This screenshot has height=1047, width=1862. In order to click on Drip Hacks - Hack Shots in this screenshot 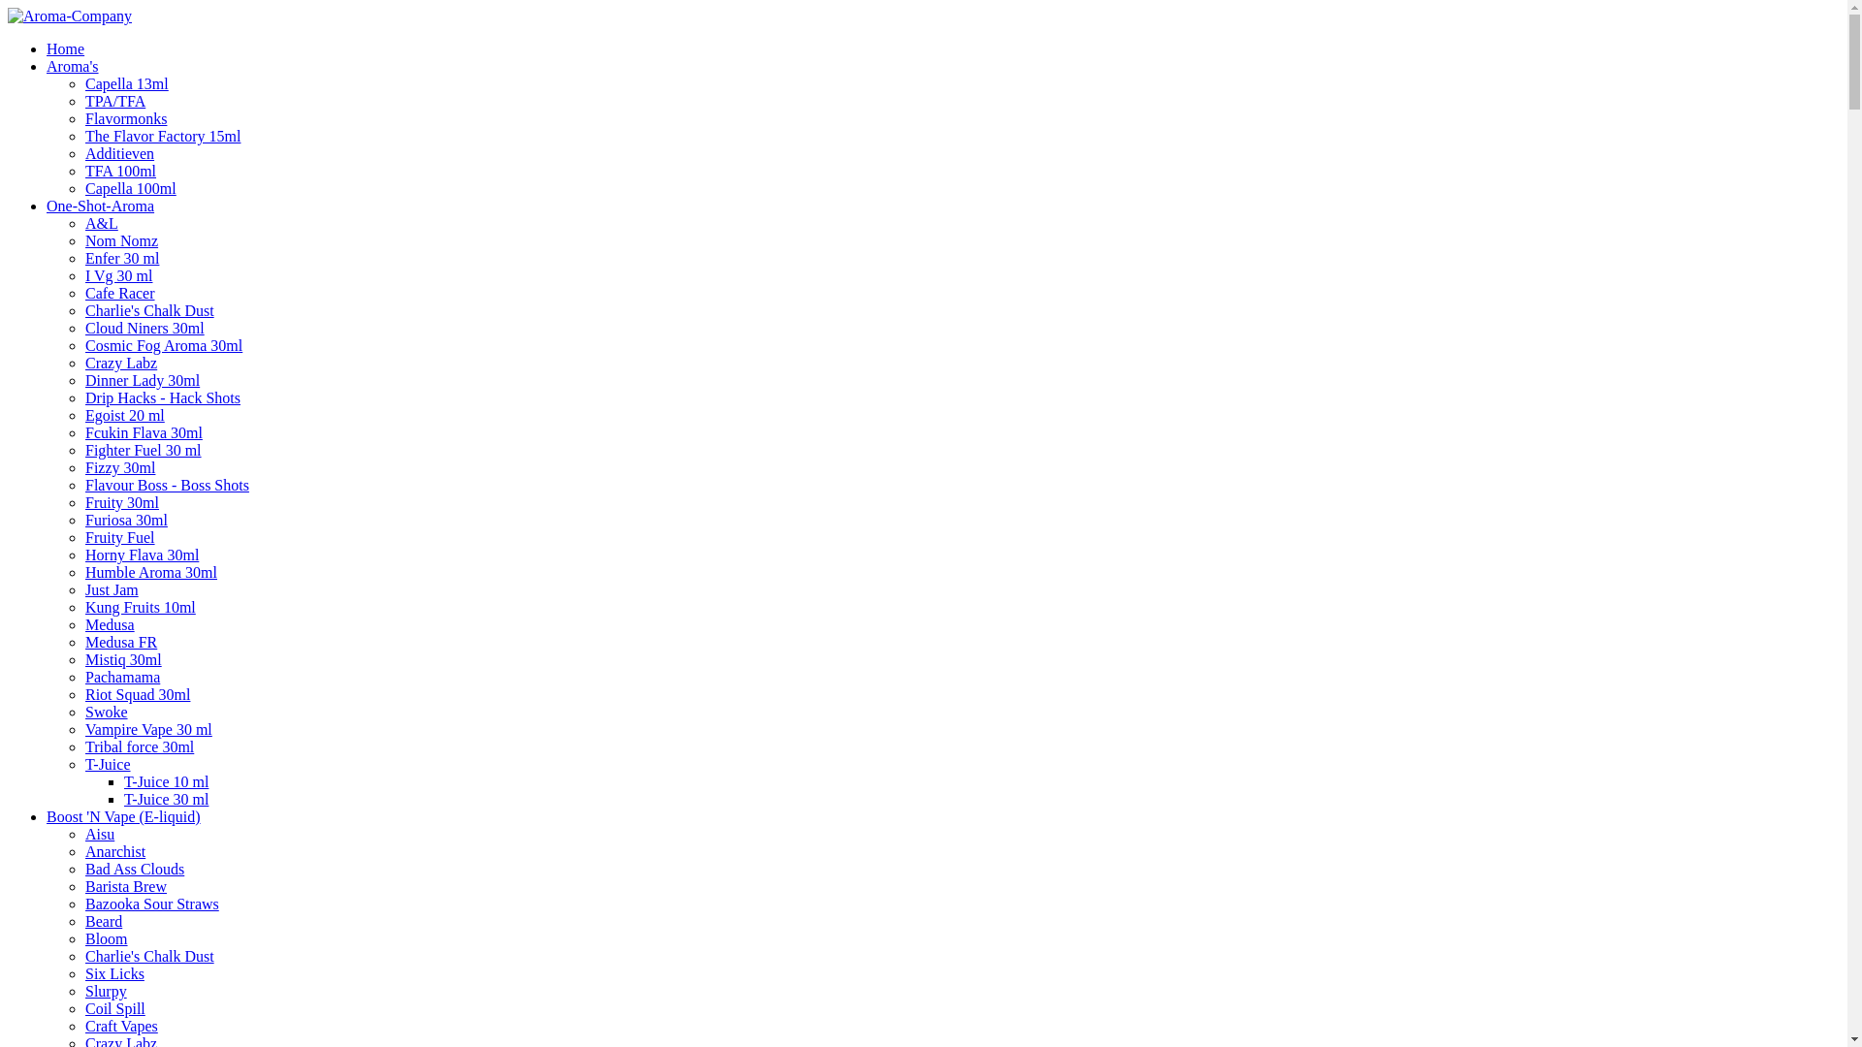, I will do `click(163, 397)`.